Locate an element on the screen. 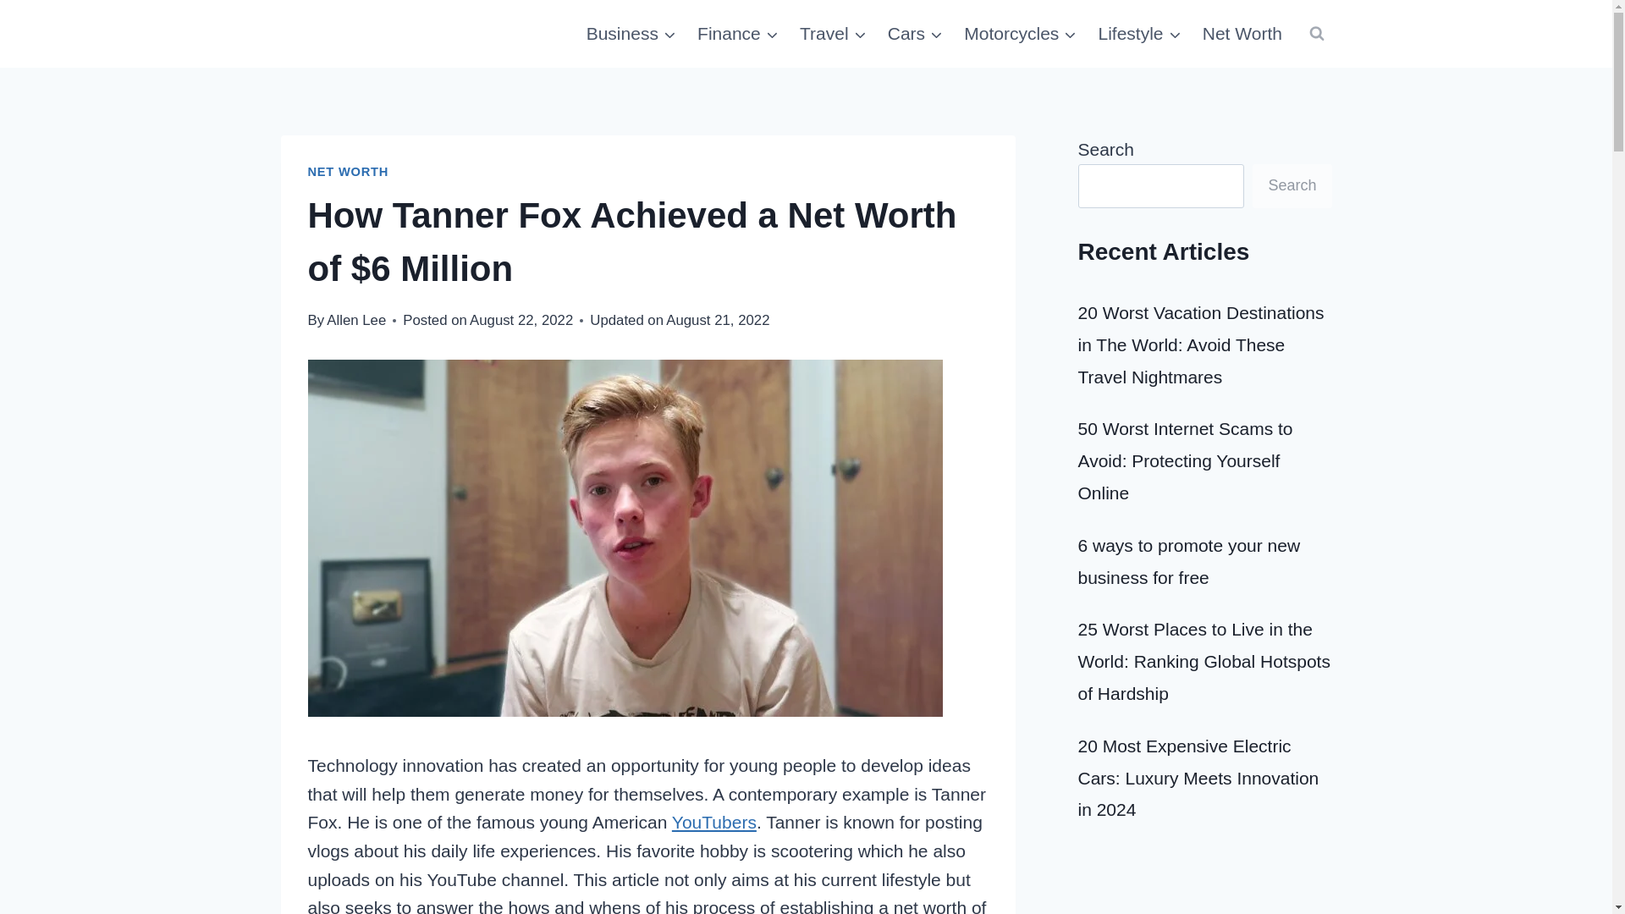  Business is located at coordinates (630, 34).